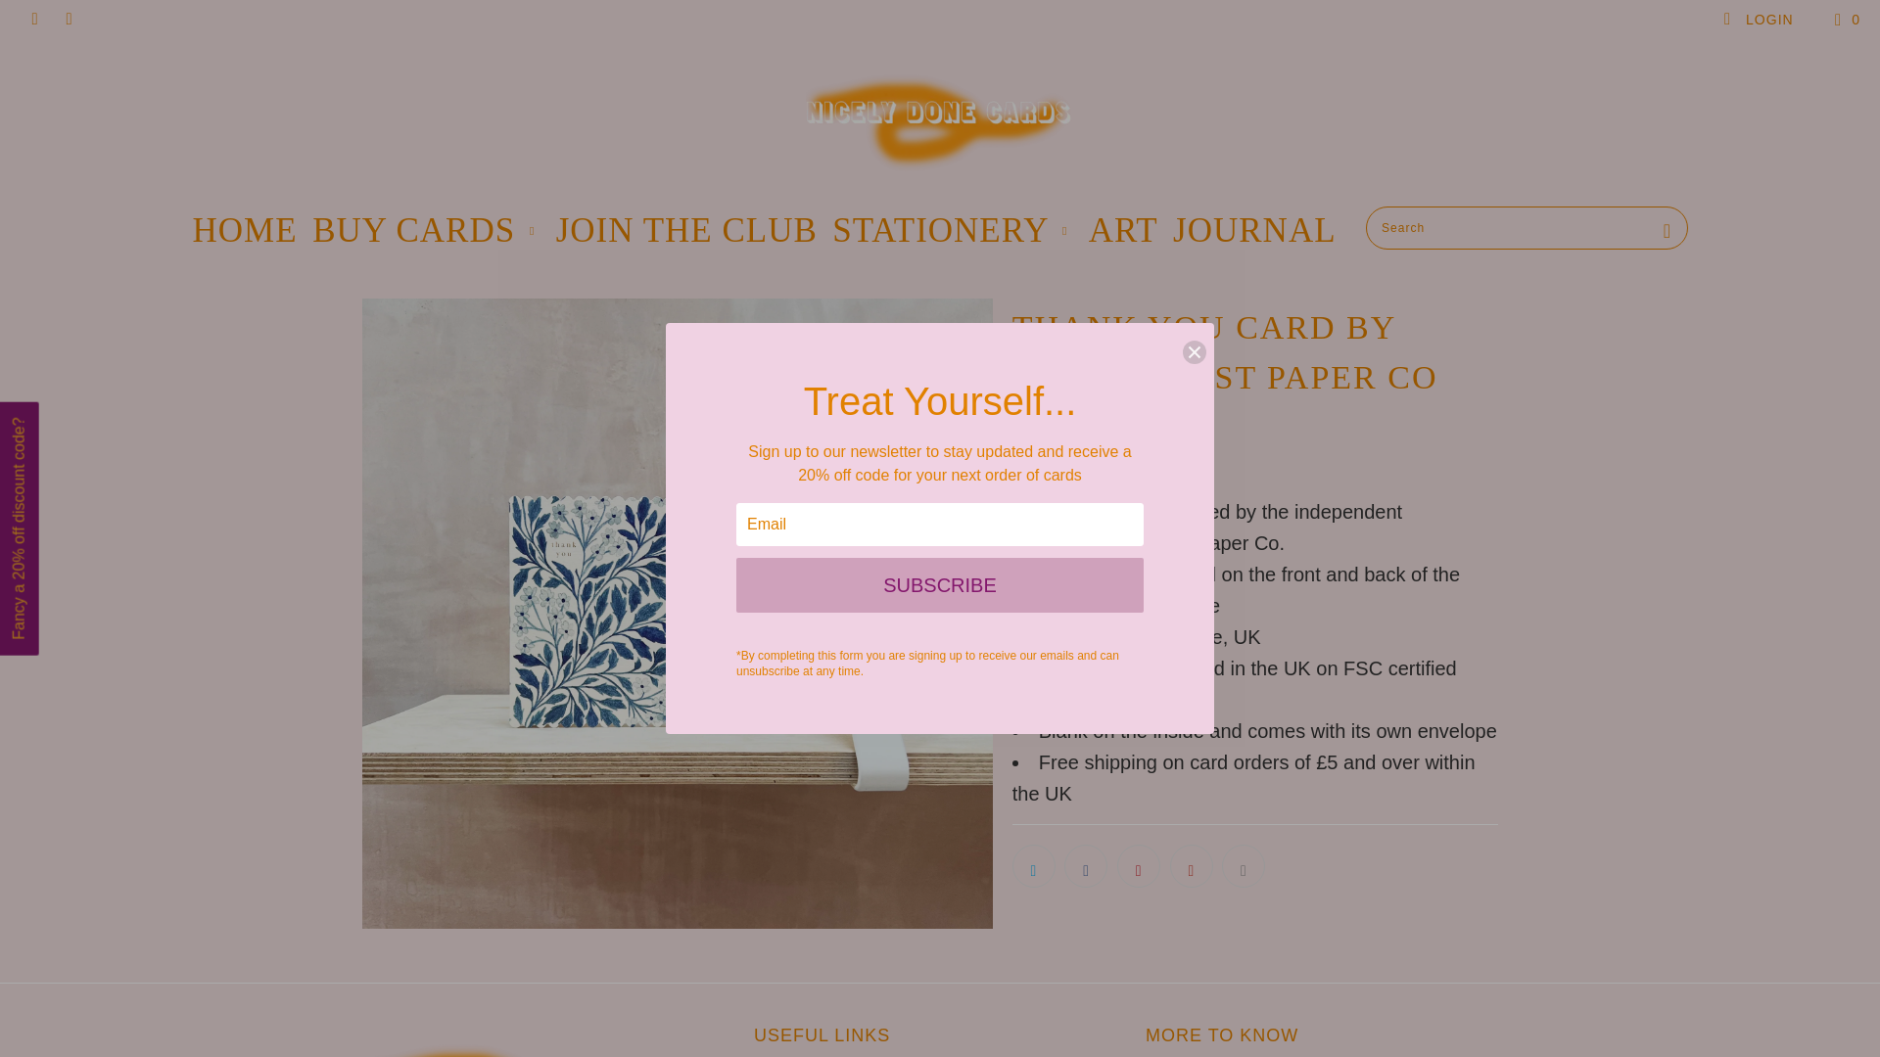 This screenshot has width=1880, height=1057. I want to click on Nicely Done Cards on Instagram, so click(33, 20).